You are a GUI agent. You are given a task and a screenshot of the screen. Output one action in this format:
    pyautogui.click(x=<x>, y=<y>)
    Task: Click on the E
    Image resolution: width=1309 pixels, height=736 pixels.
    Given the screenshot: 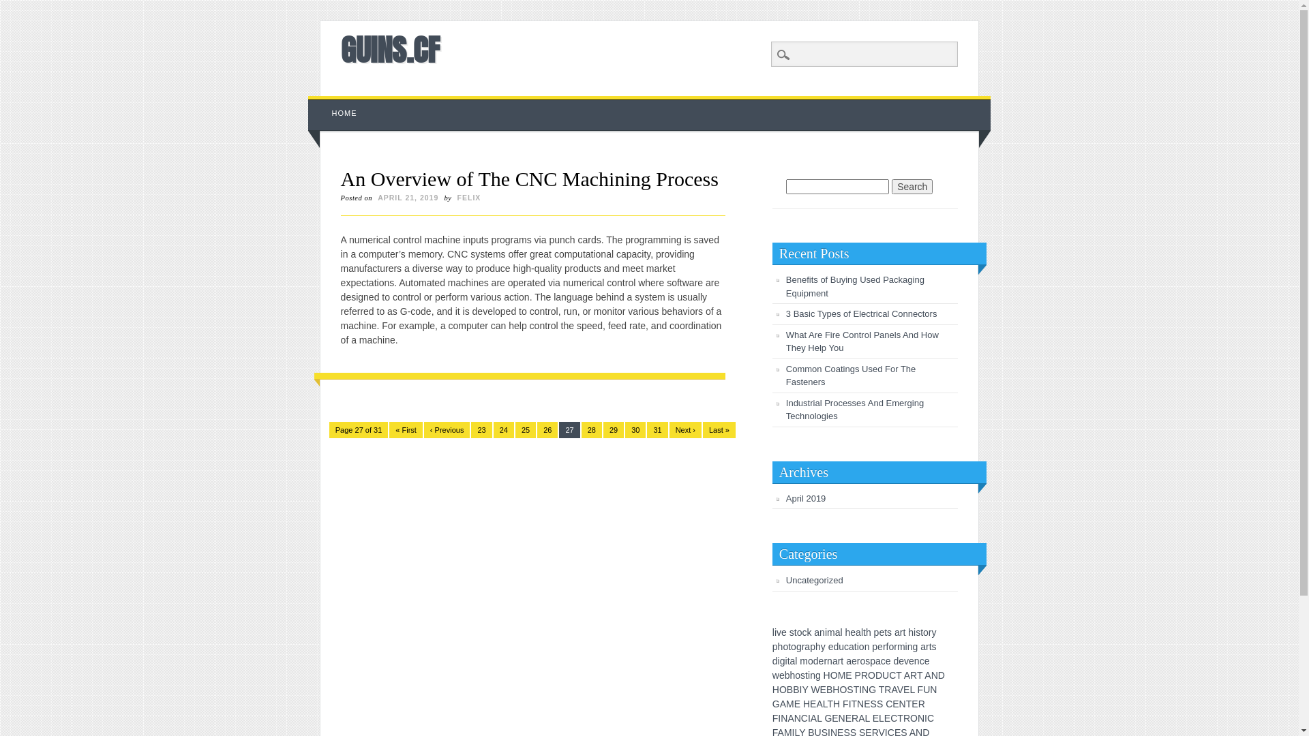 What is the action you would take?
    pyautogui.click(x=875, y=718)
    